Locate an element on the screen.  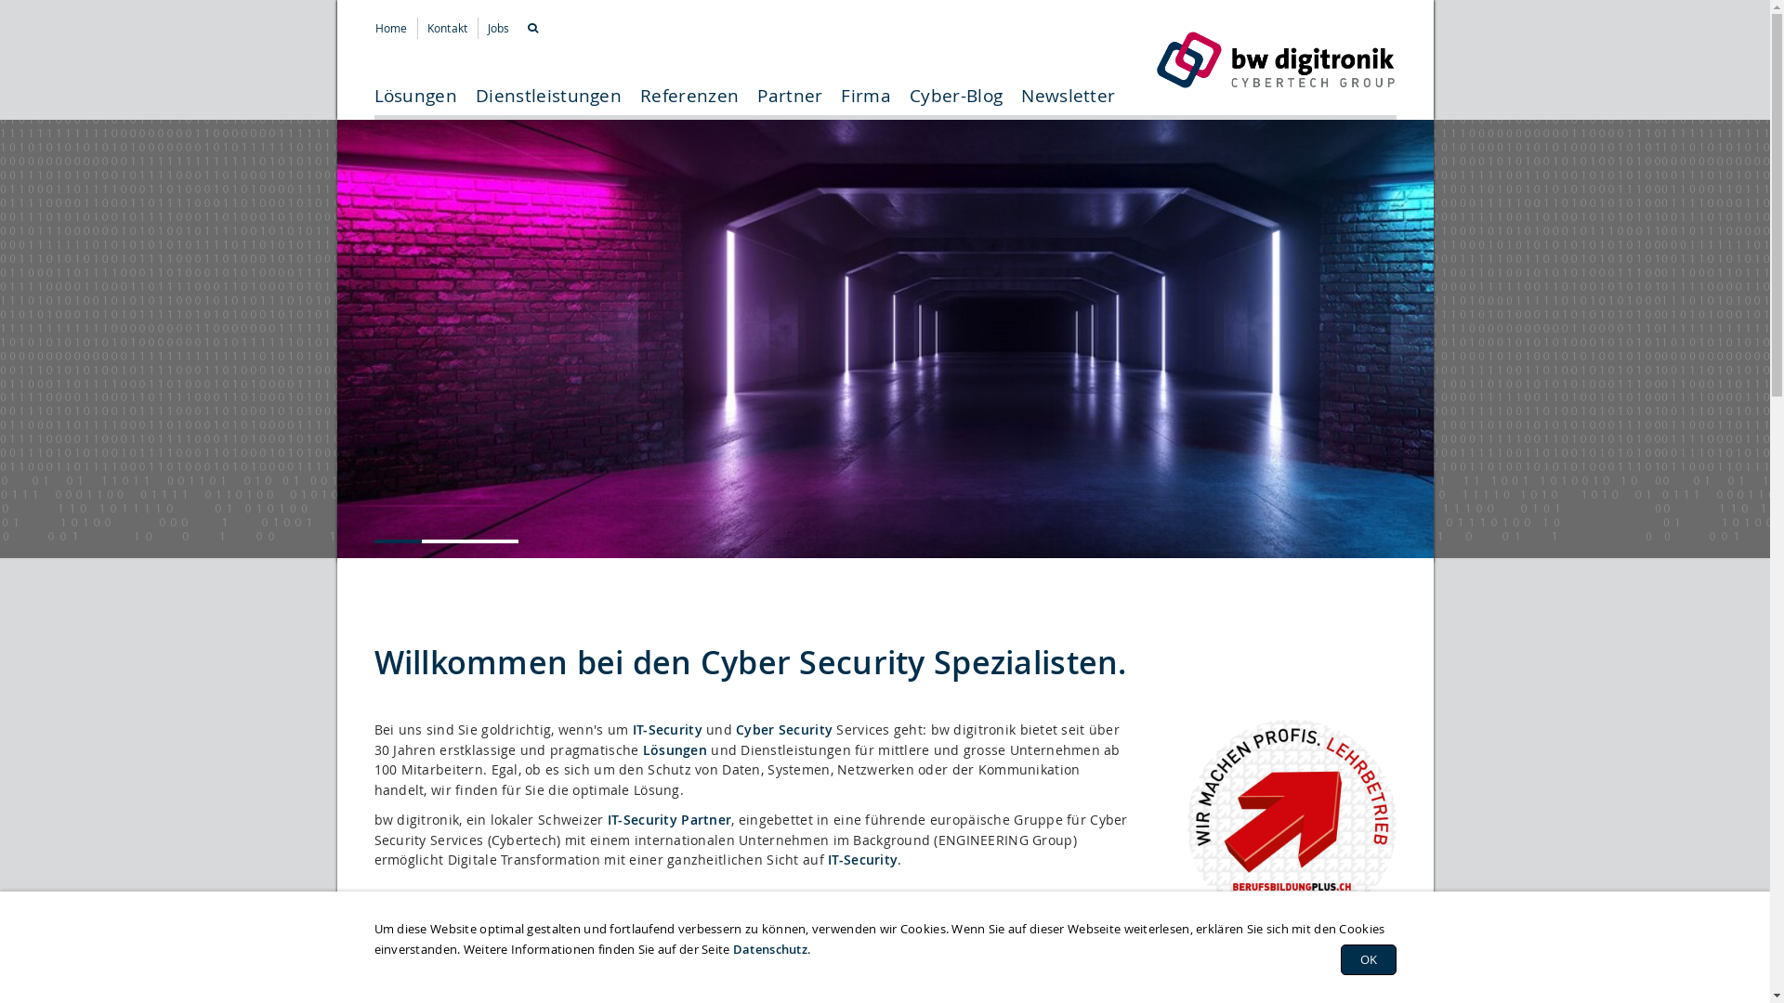
Home is located at coordinates (392, 28).